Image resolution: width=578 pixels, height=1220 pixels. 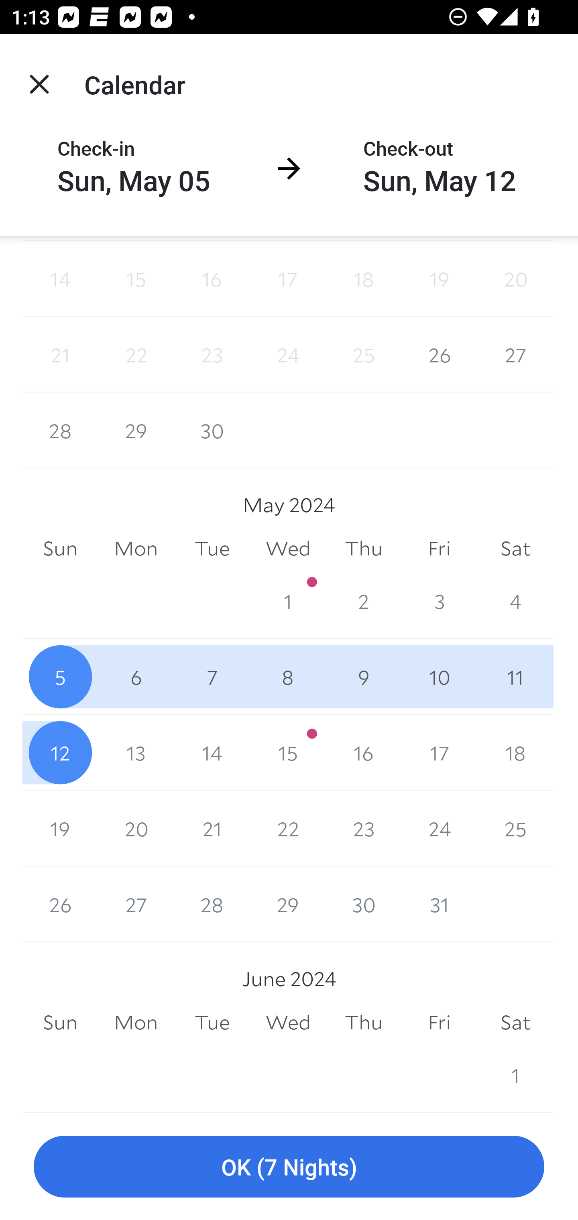 What do you see at coordinates (288, 355) in the screenshot?
I see `24 24 April 2024` at bounding box center [288, 355].